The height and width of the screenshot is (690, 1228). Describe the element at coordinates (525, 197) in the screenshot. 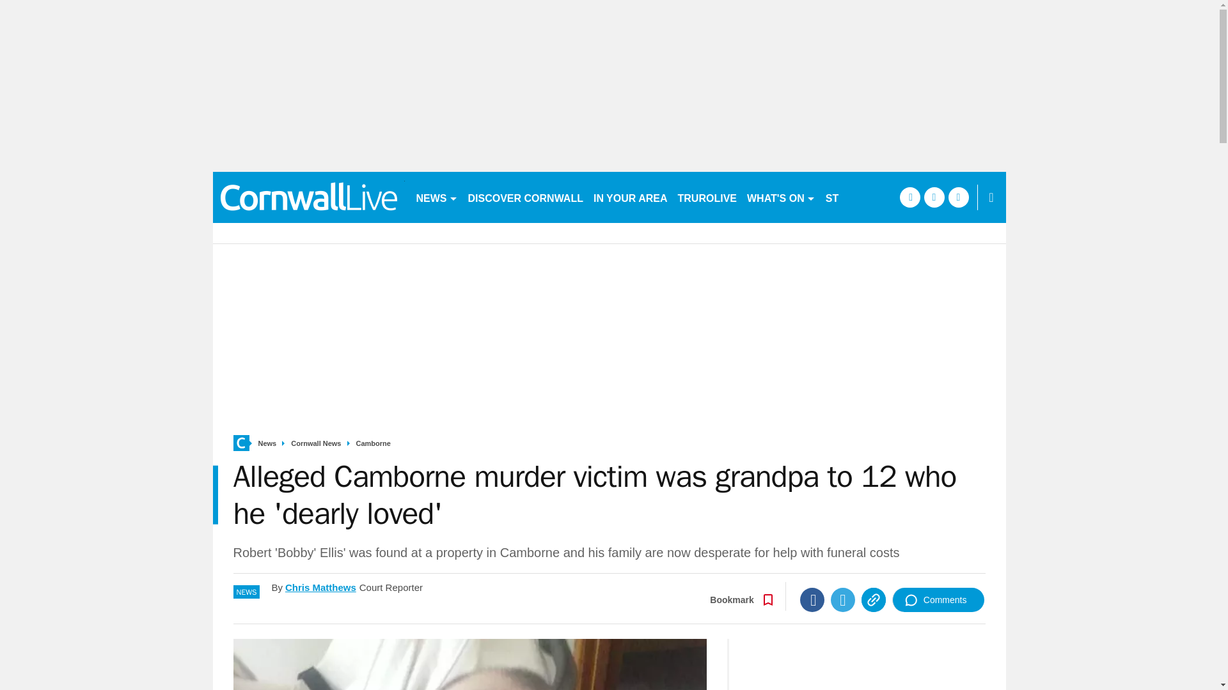

I see `DISCOVER CORNWALL` at that location.